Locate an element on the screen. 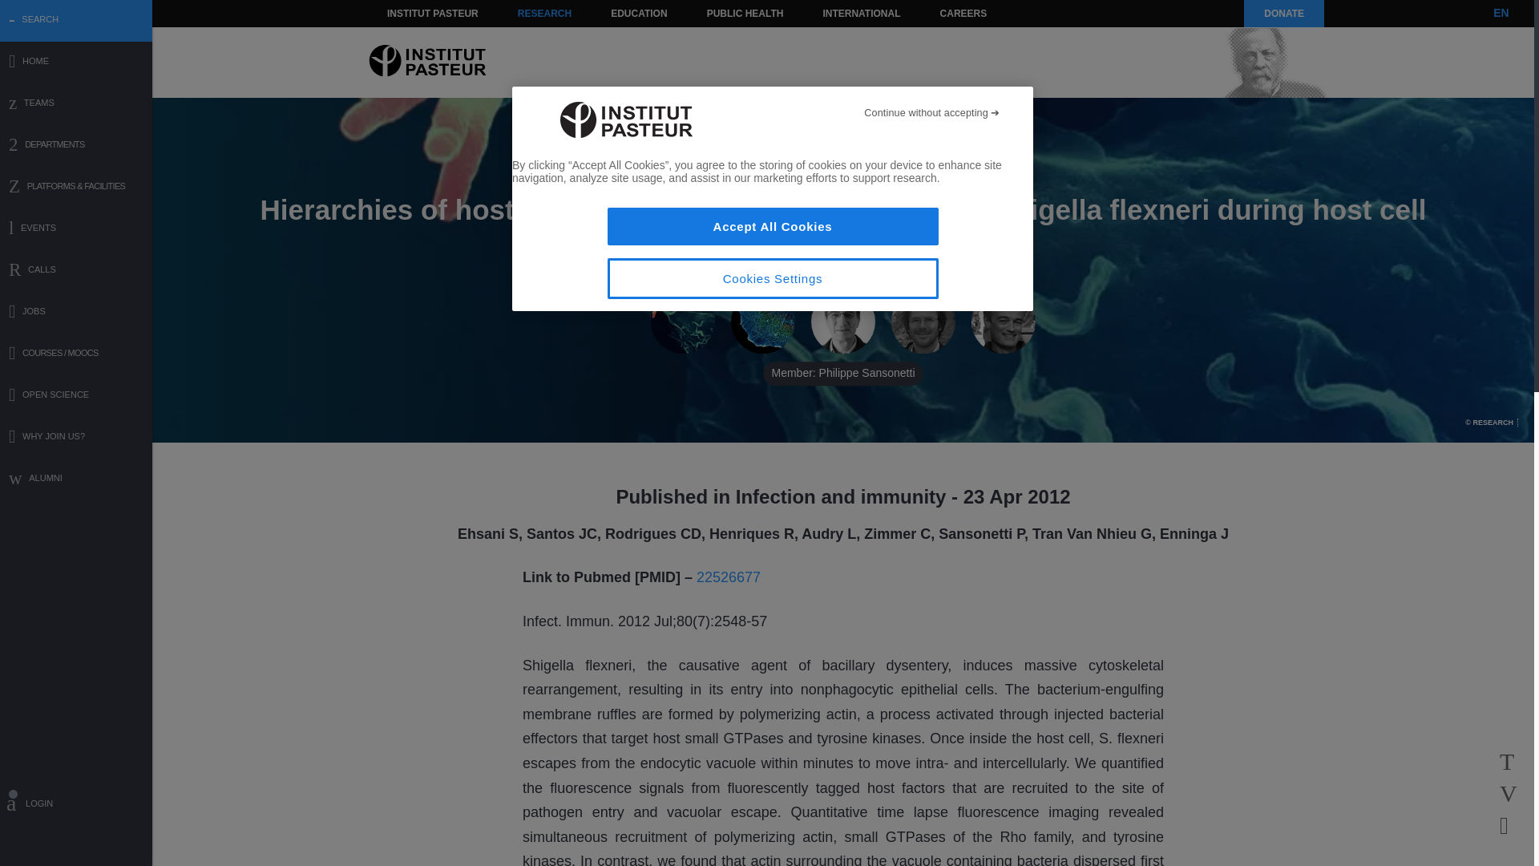  HOME is located at coordinates (76, 63).